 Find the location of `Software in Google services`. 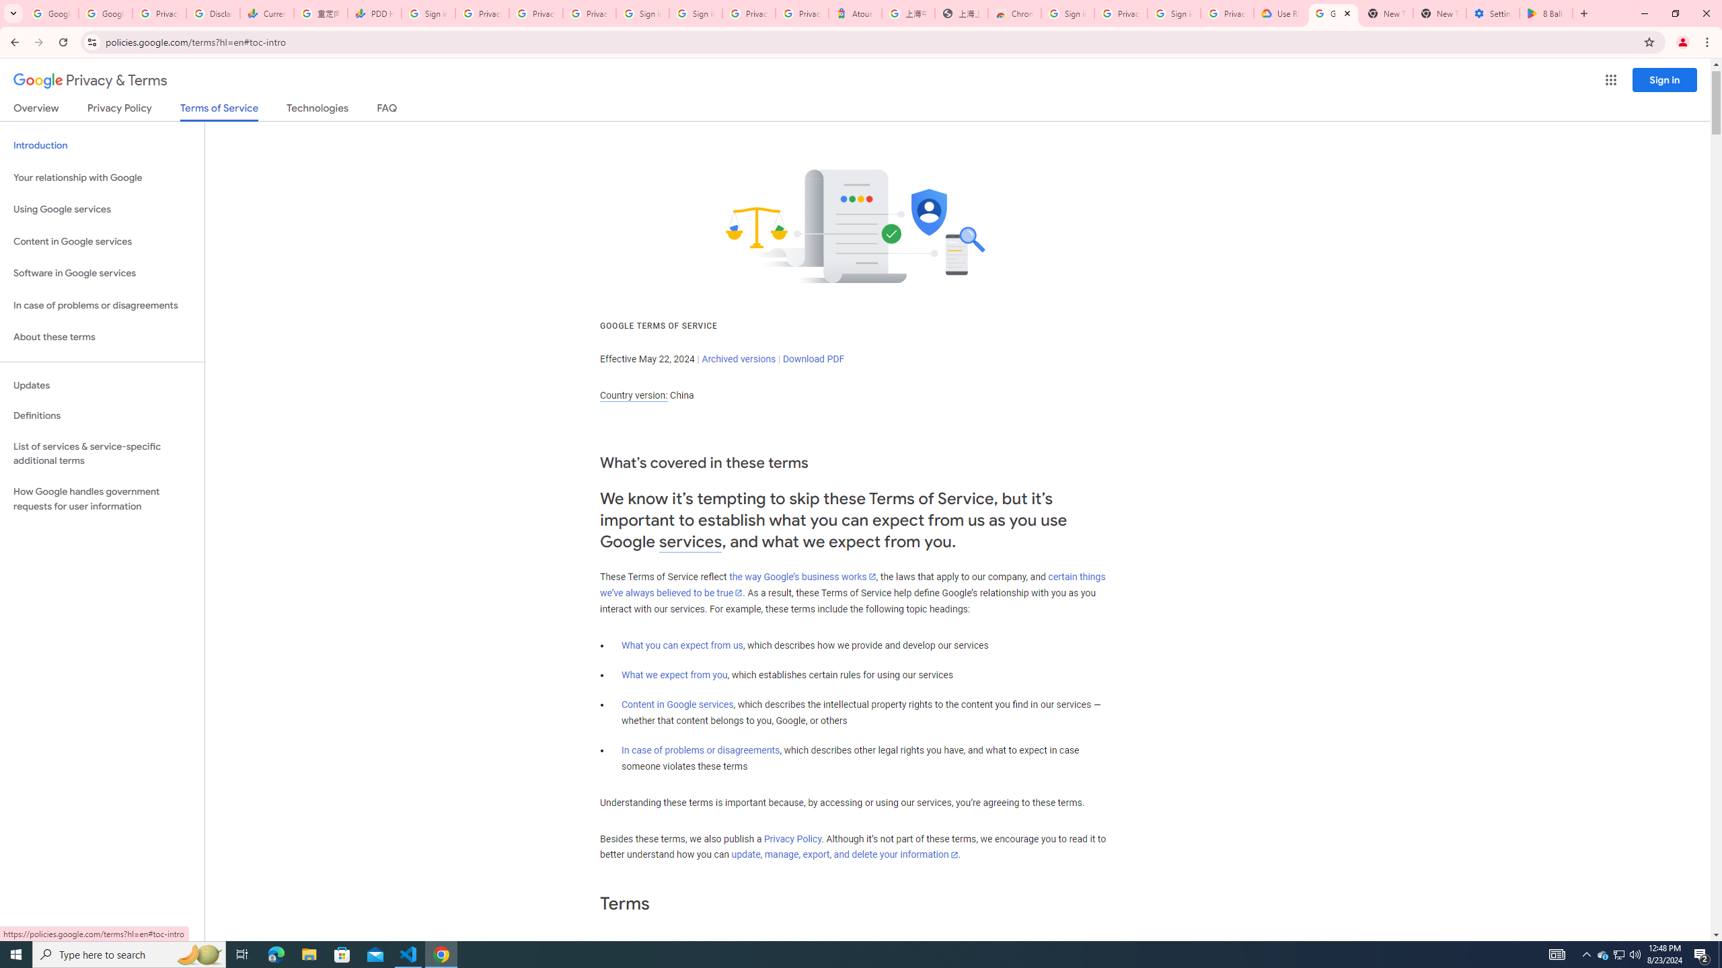

Software in Google services is located at coordinates (102, 273).